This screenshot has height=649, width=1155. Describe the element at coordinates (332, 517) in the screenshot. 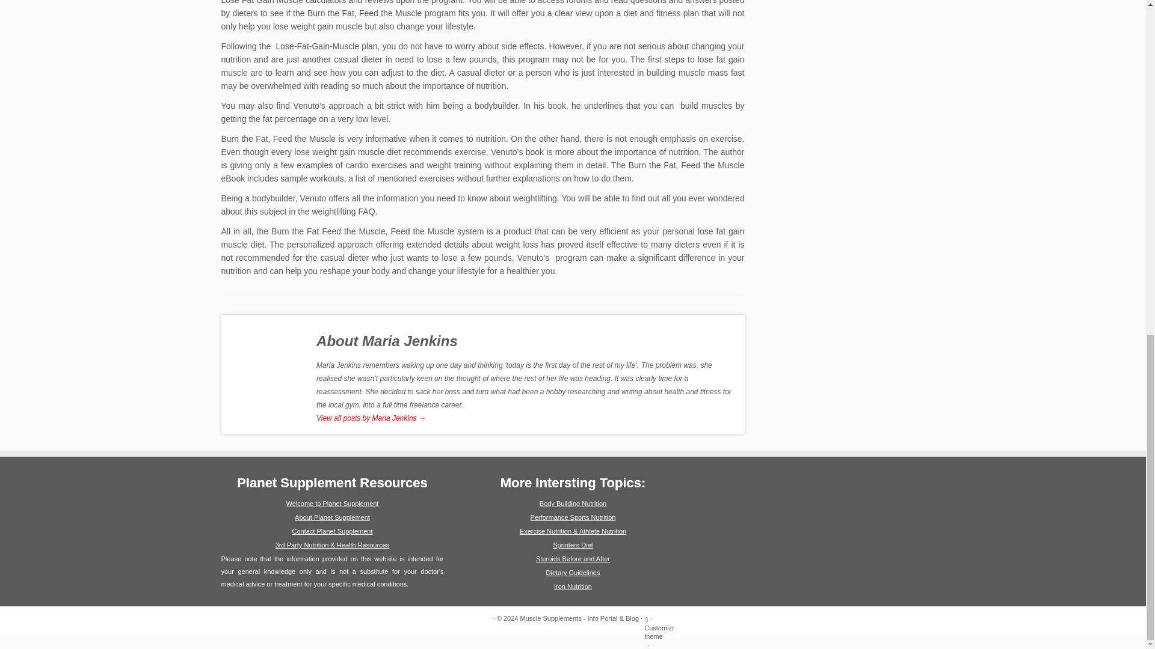

I see `About Planet Supplement` at that location.